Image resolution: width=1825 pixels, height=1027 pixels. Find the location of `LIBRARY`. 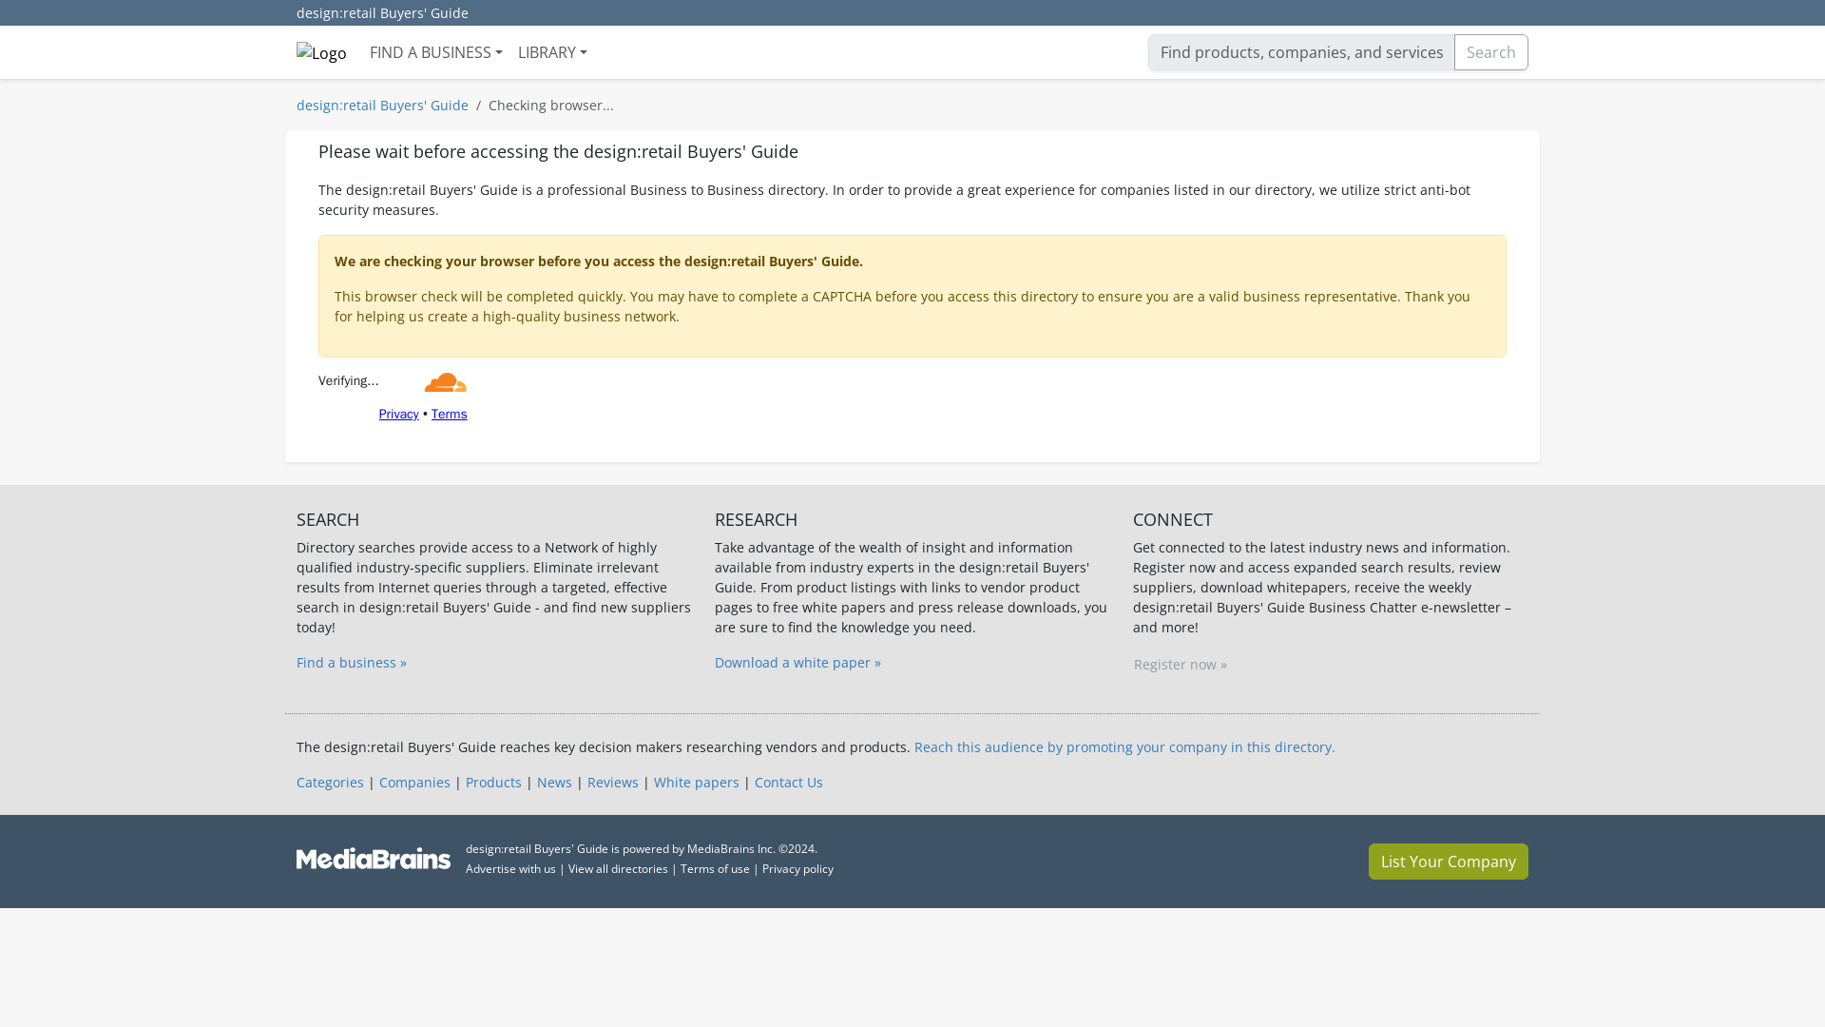

LIBRARY is located at coordinates (552, 51).